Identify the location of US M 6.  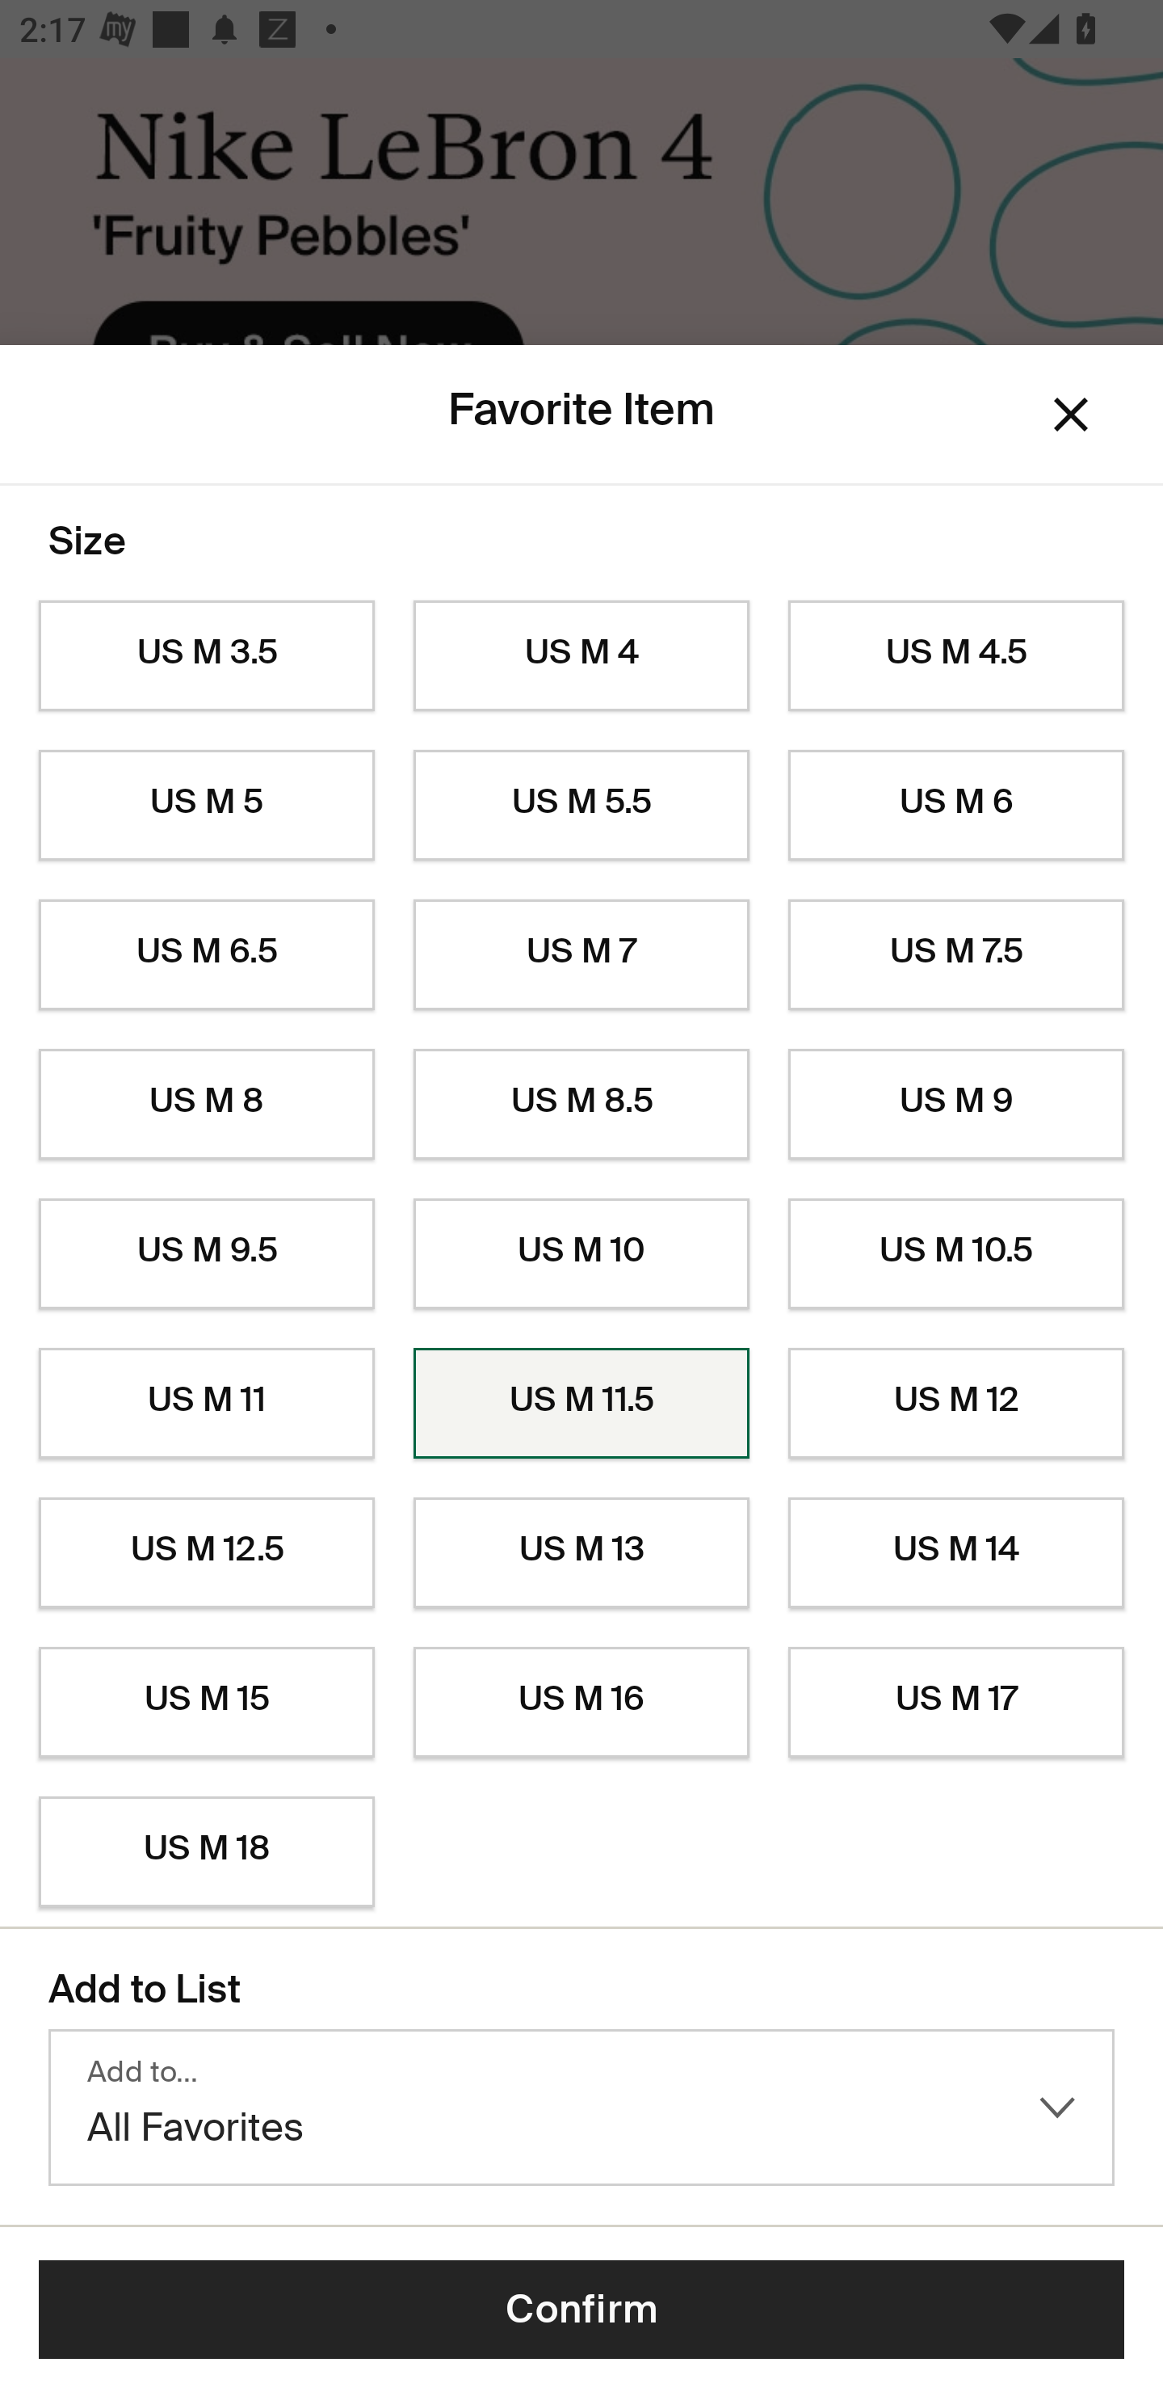
(956, 805).